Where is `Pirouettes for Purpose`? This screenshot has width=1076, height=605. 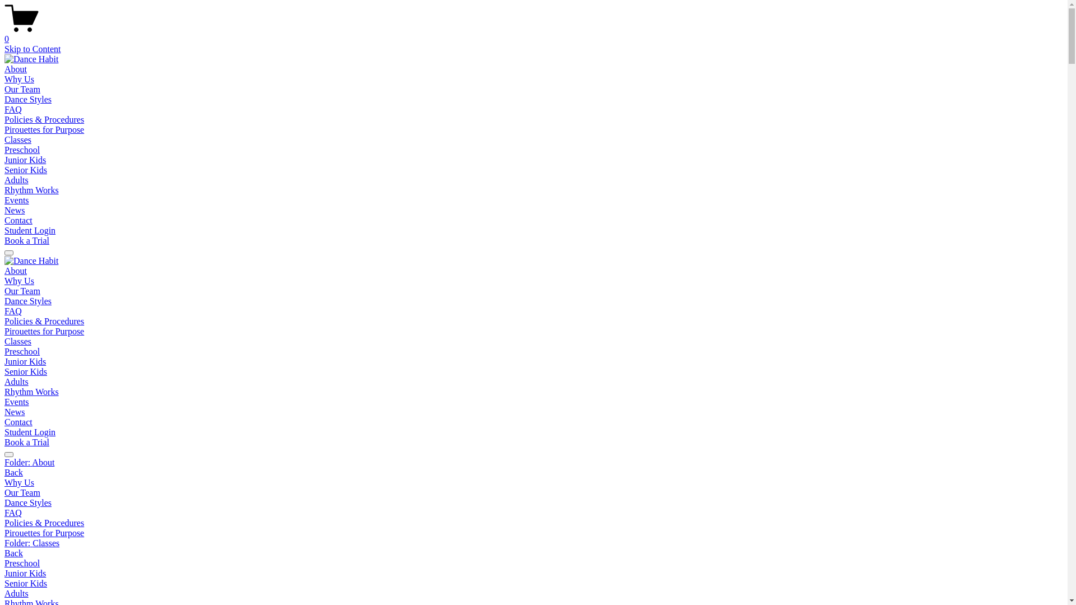 Pirouettes for Purpose is located at coordinates (44, 130).